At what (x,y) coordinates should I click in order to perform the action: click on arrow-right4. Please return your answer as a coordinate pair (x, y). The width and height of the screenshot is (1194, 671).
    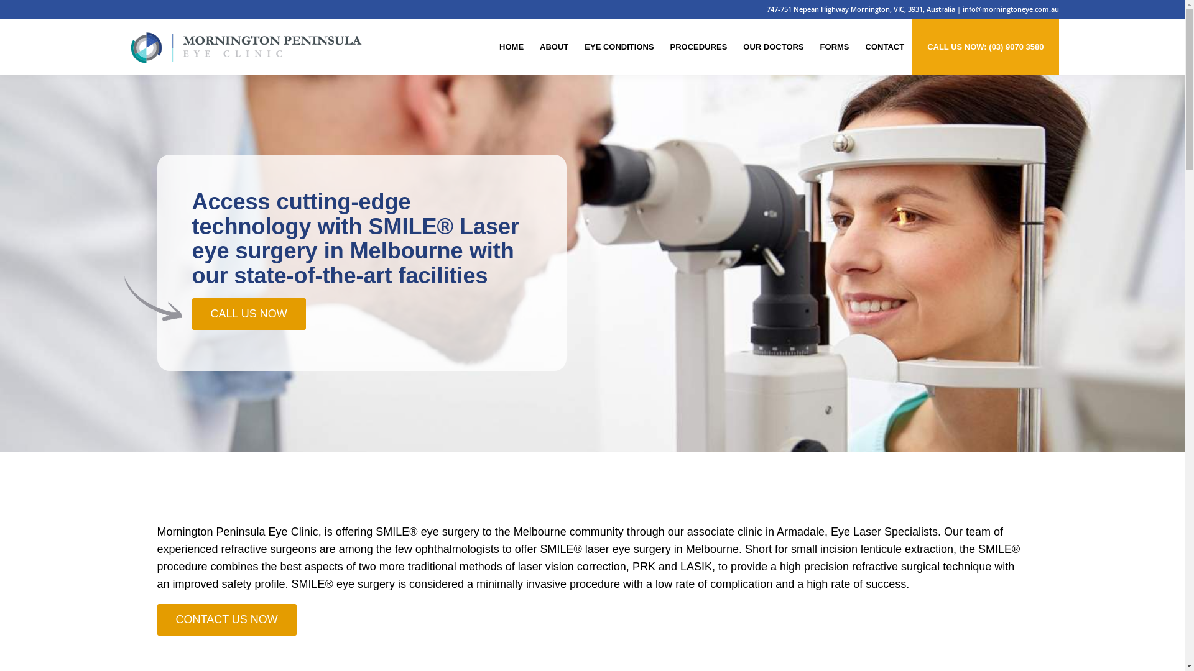
    Looking at the image, I should click on (153, 298).